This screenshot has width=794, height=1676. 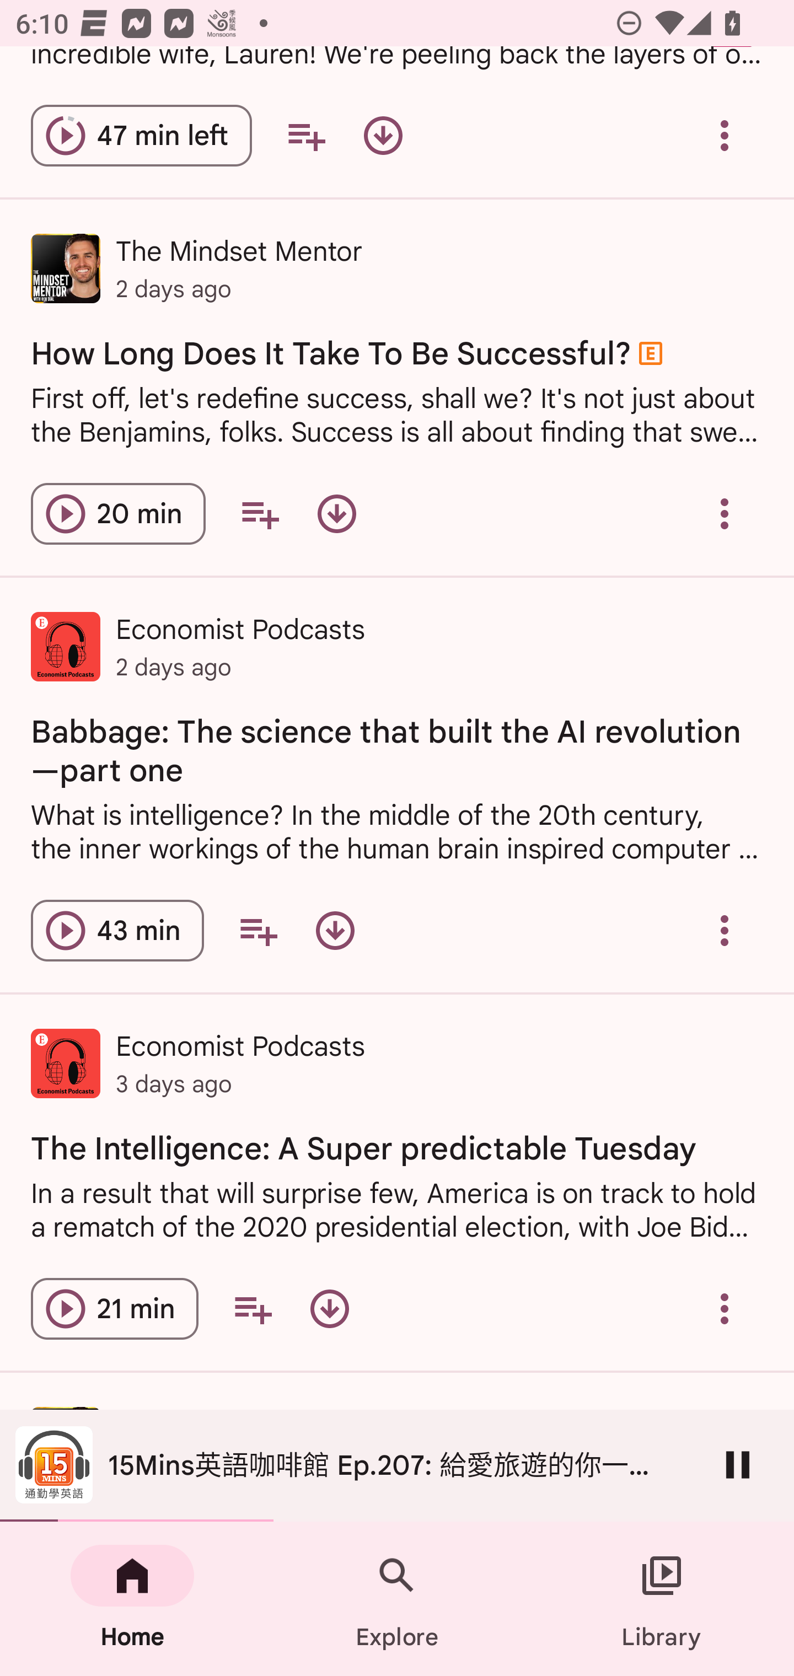 What do you see at coordinates (258, 931) in the screenshot?
I see `Add to your queue` at bounding box center [258, 931].